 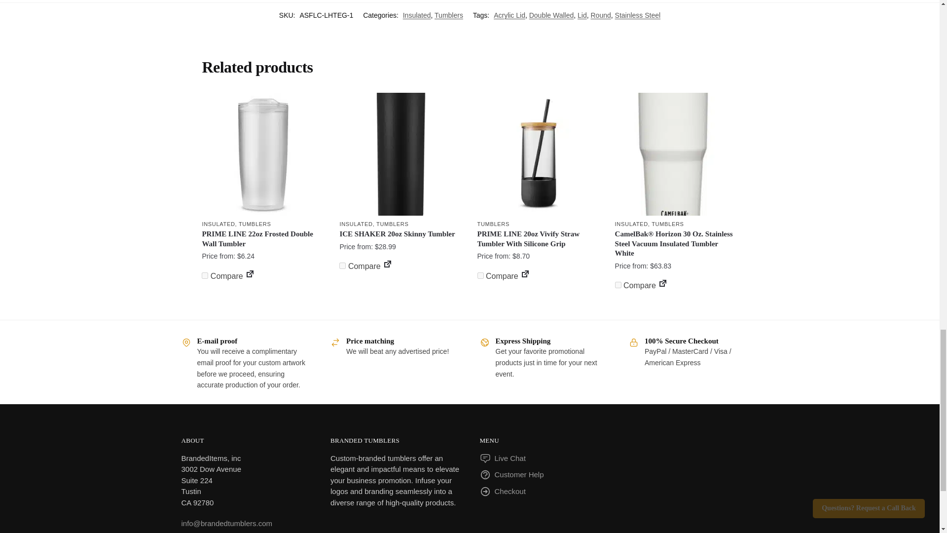 What do you see at coordinates (618, 285) in the screenshot?
I see `on` at bounding box center [618, 285].